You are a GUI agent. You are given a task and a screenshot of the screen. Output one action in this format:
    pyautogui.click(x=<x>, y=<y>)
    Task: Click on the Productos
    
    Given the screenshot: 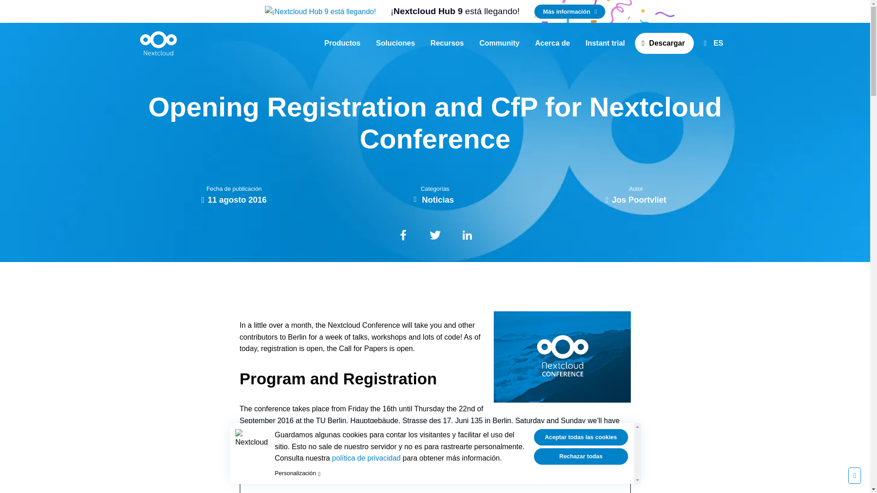 What is the action you would take?
    pyautogui.click(x=342, y=43)
    